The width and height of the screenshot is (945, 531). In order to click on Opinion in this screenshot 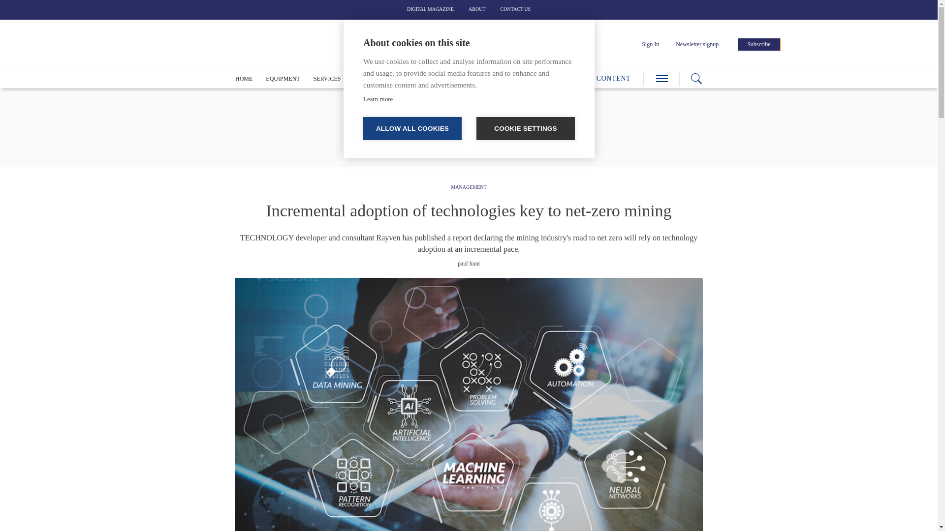, I will do `click(444, 79)`.